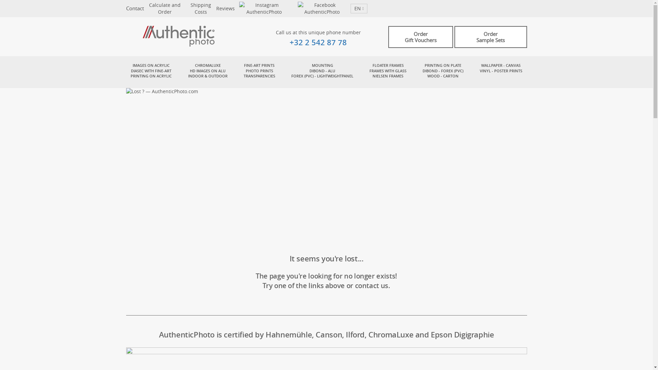  I want to click on +32 2 542 87 78, so click(318, 42).